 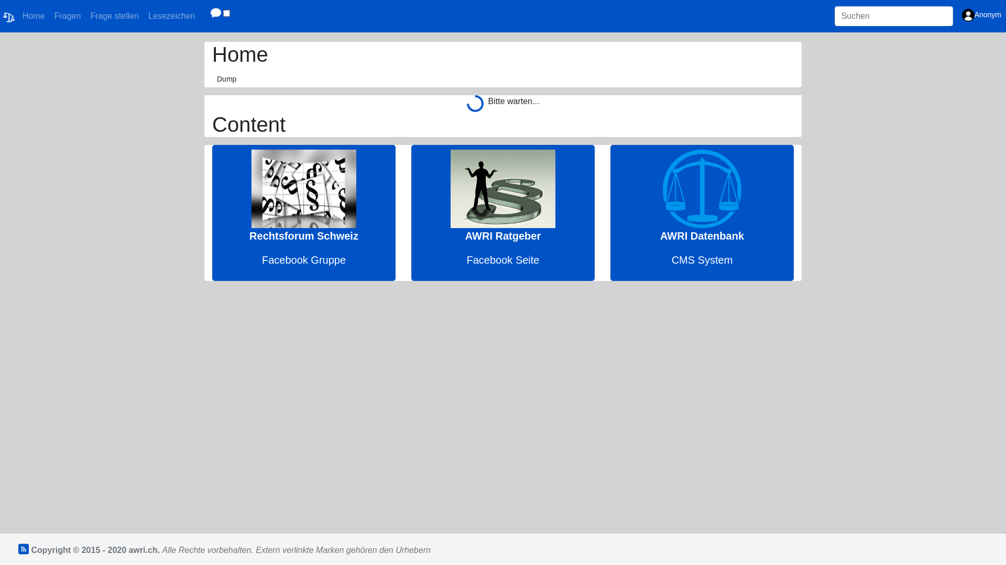 I want to click on Fragen
(current), so click(x=68, y=16).